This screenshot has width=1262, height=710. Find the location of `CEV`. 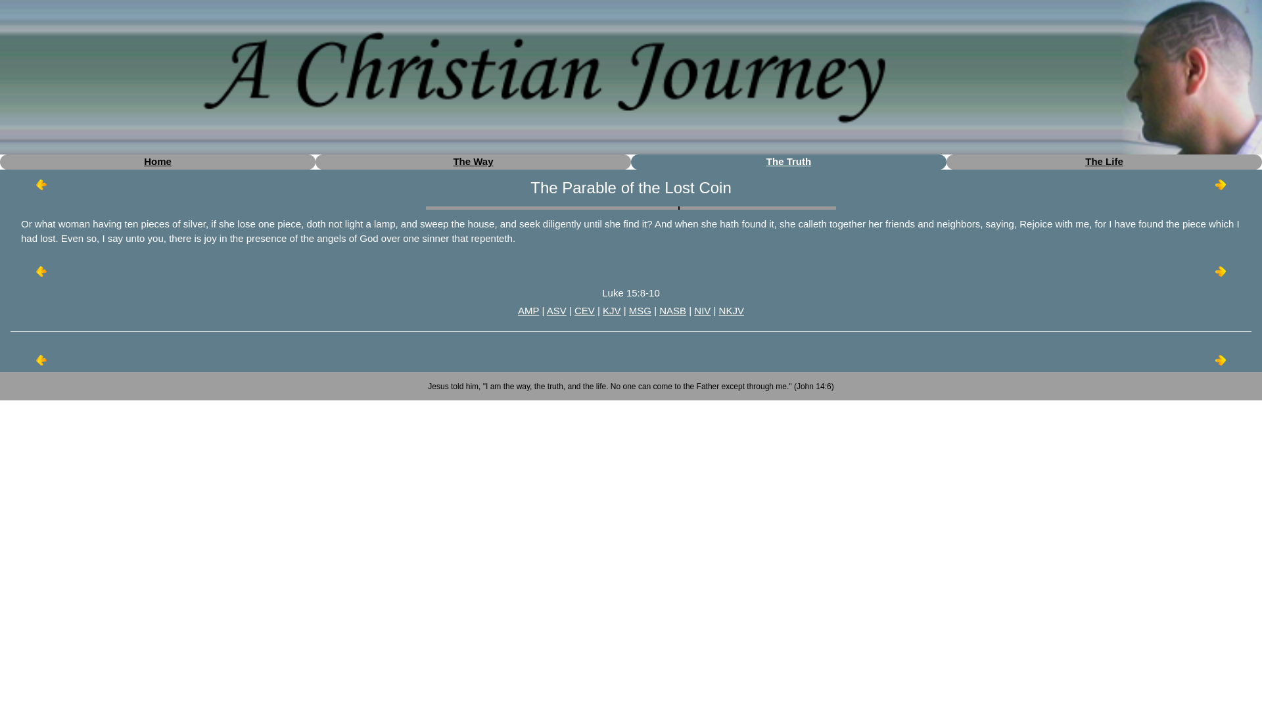

CEV is located at coordinates (584, 310).